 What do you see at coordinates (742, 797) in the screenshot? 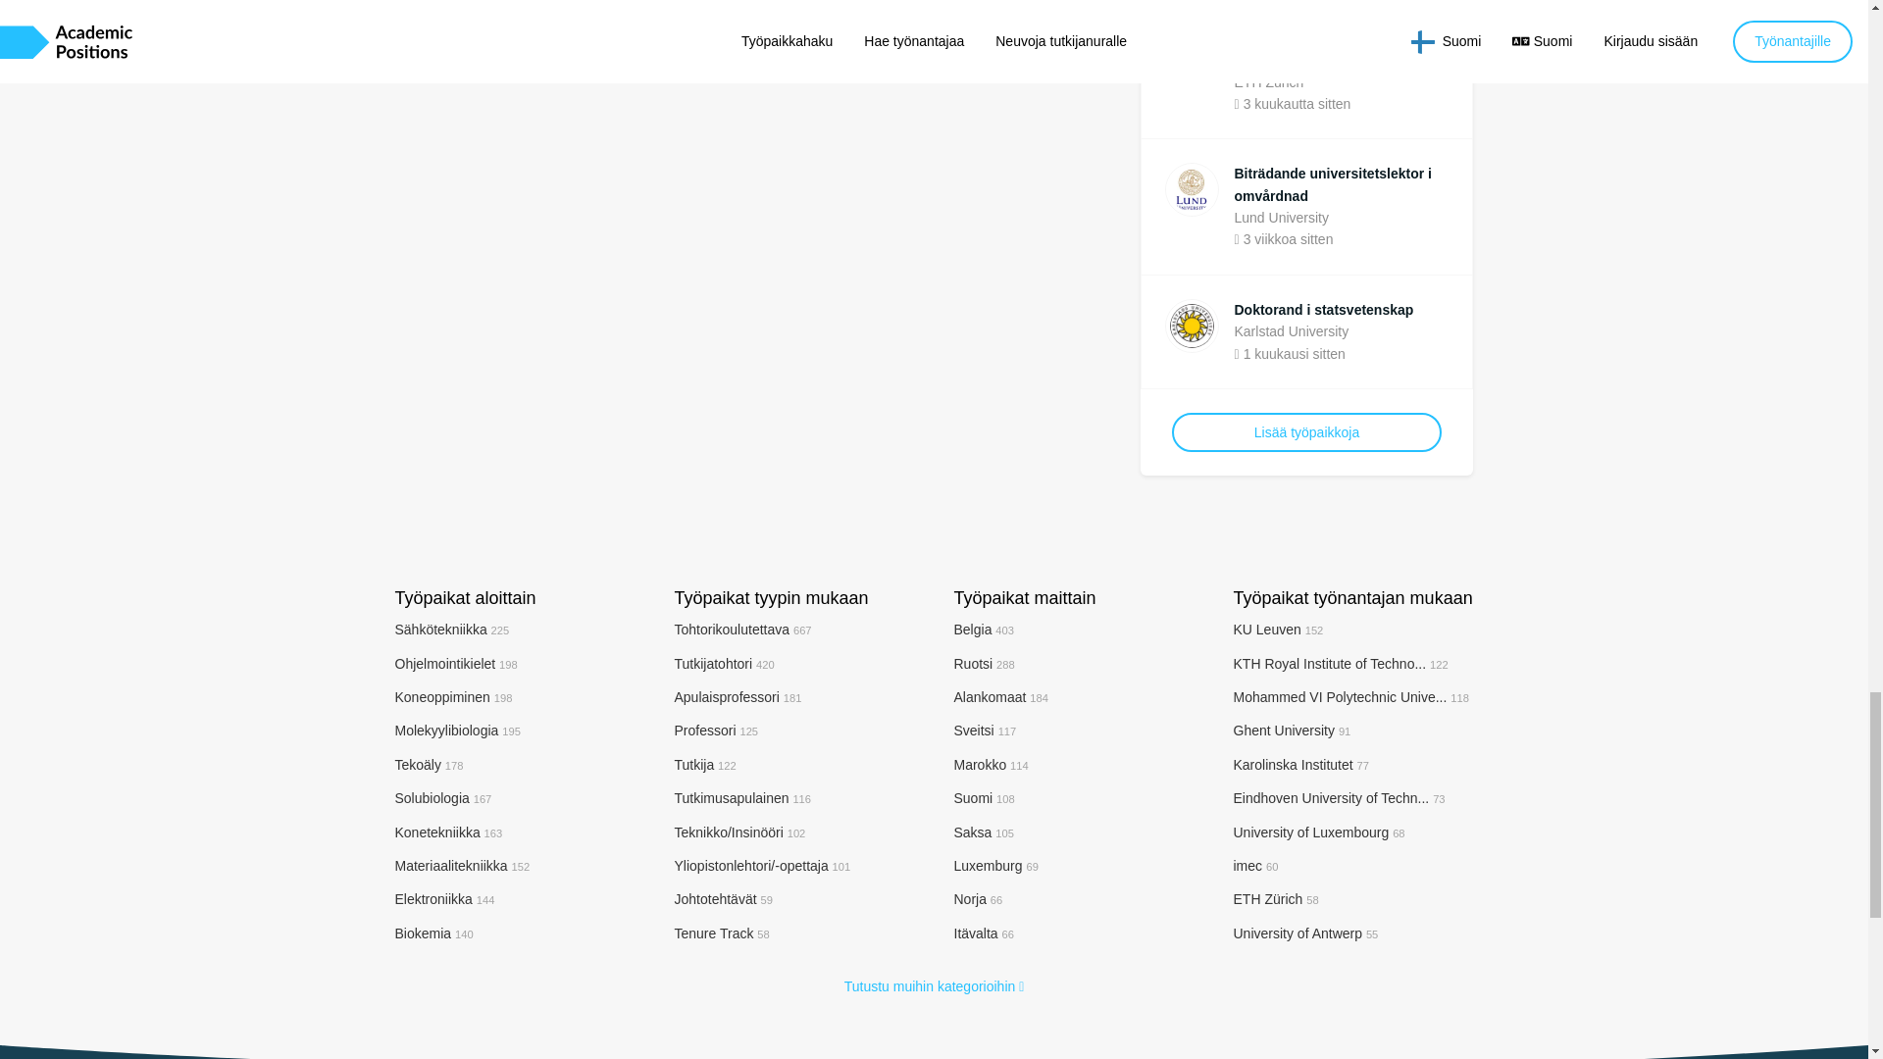
I see `Tutkimusapulainen` at bounding box center [742, 797].